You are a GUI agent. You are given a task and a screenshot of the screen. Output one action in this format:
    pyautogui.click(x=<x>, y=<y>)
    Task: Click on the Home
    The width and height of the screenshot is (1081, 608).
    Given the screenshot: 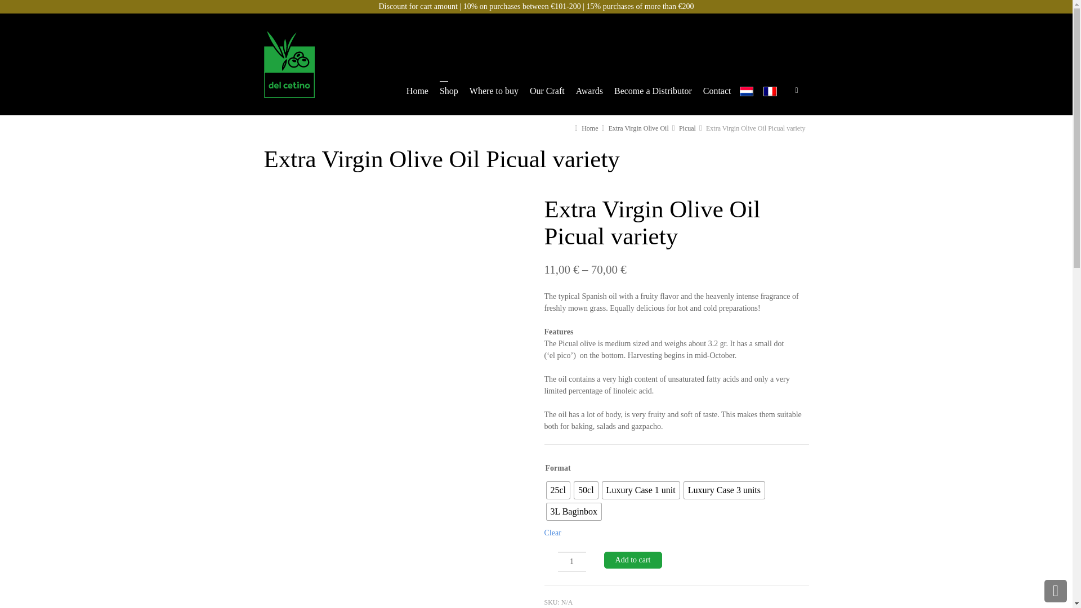 What is the action you would take?
    pyautogui.click(x=589, y=128)
    